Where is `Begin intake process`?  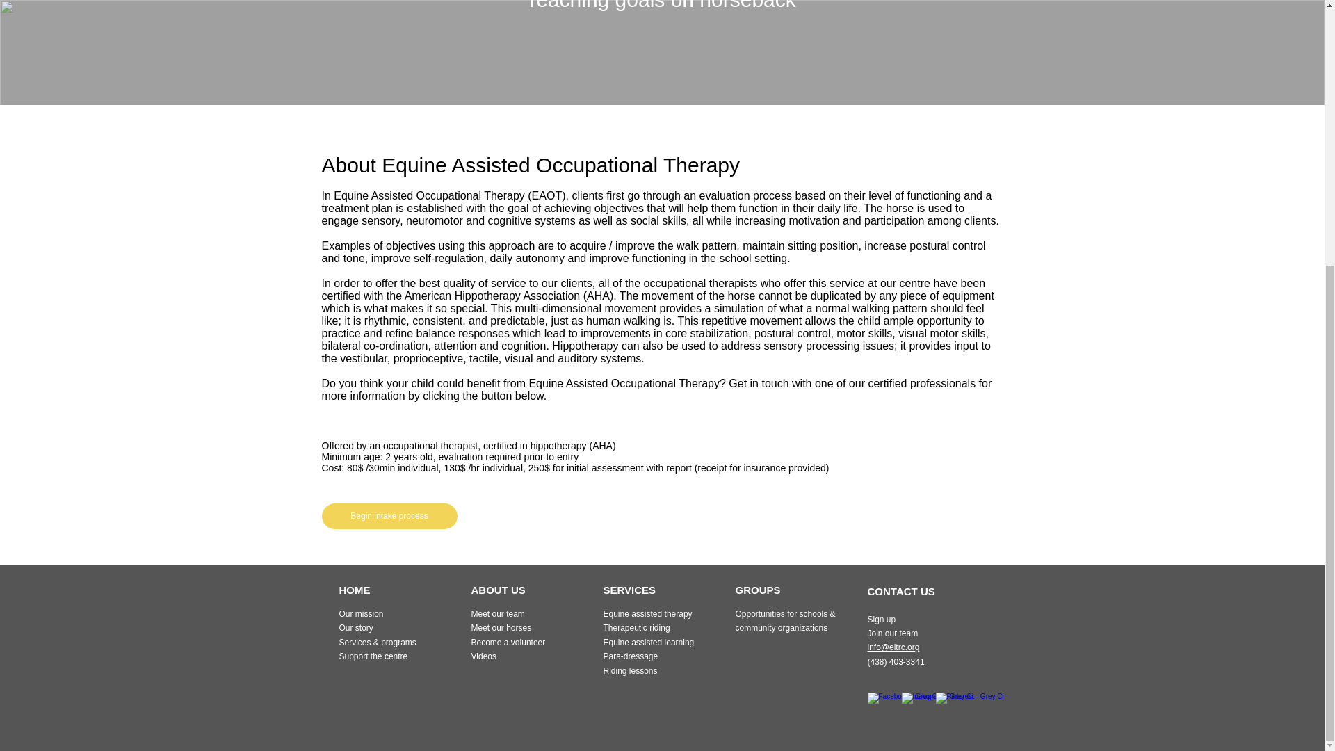 Begin intake process is located at coordinates (389, 516).